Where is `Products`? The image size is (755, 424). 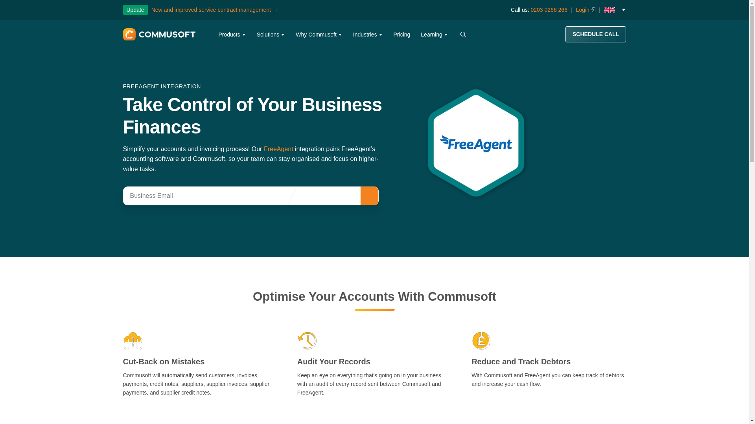 Products is located at coordinates (232, 35).